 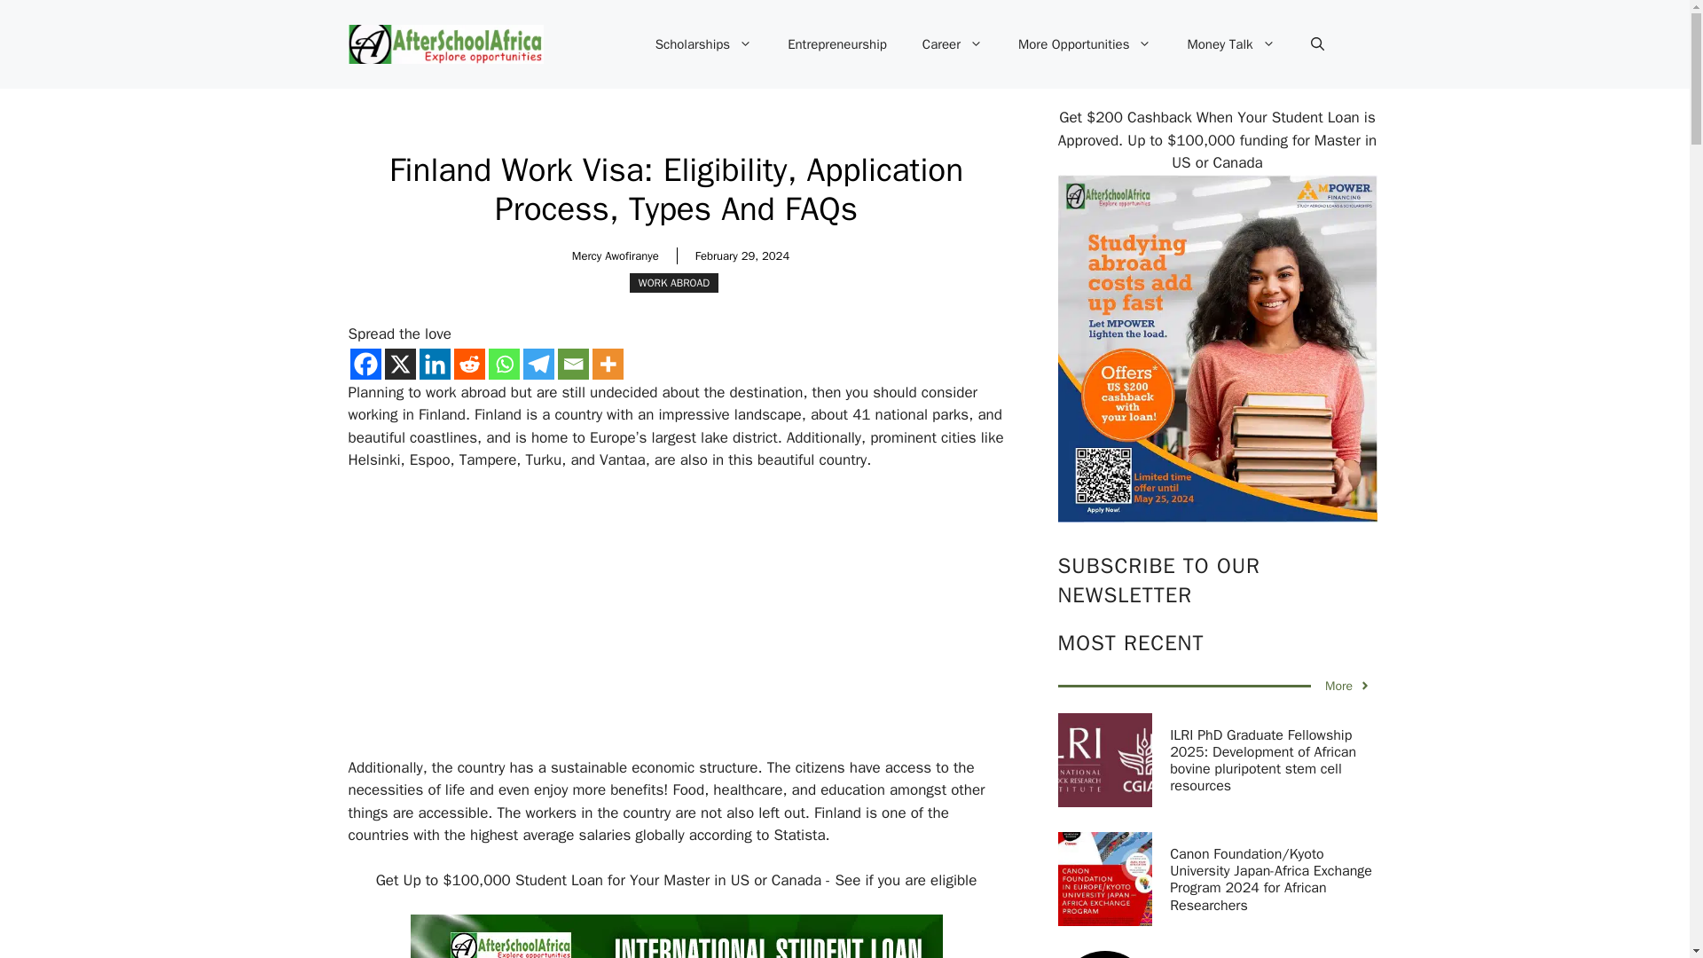 I want to click on WORK ABROAD, so click(x=674, y=282).